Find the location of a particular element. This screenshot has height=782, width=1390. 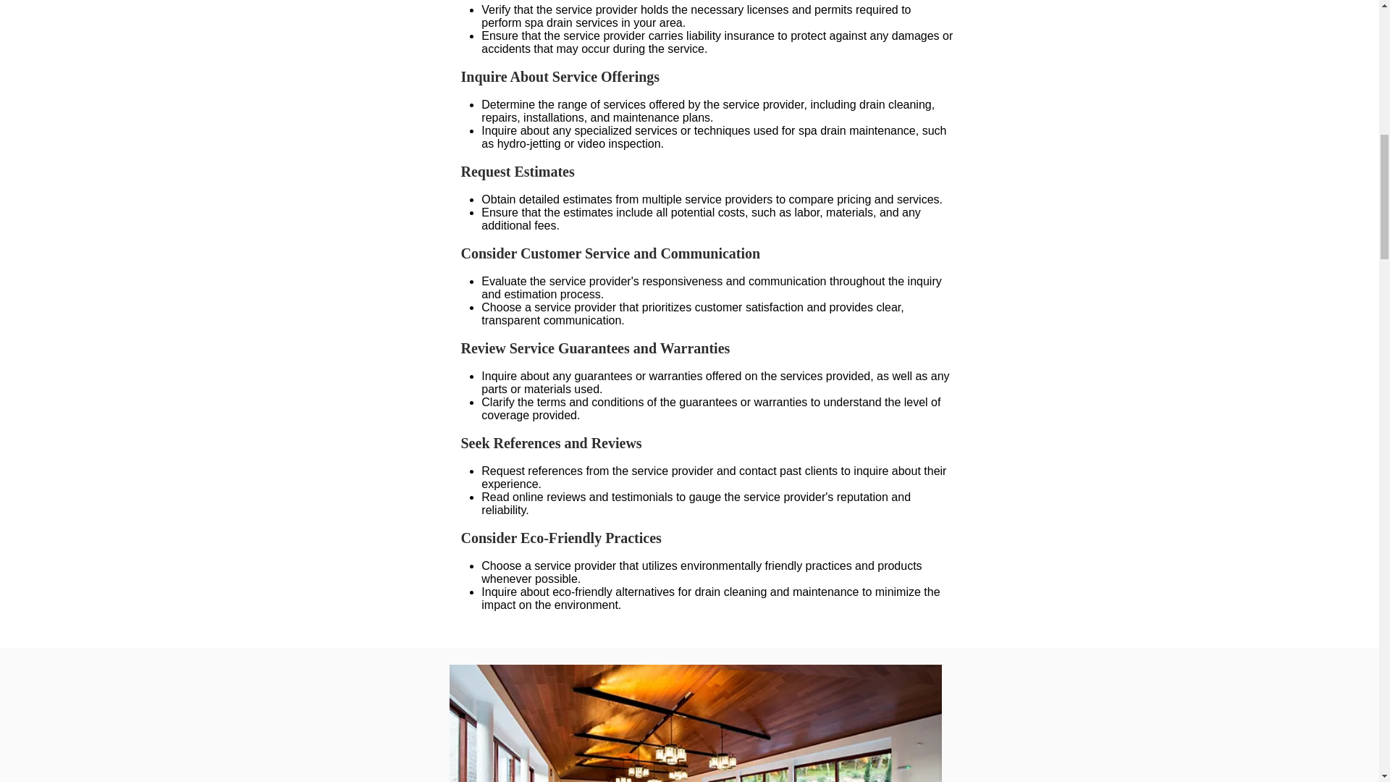

Beautiful Spa Pool.jpg is located at coordinates (695, 723).